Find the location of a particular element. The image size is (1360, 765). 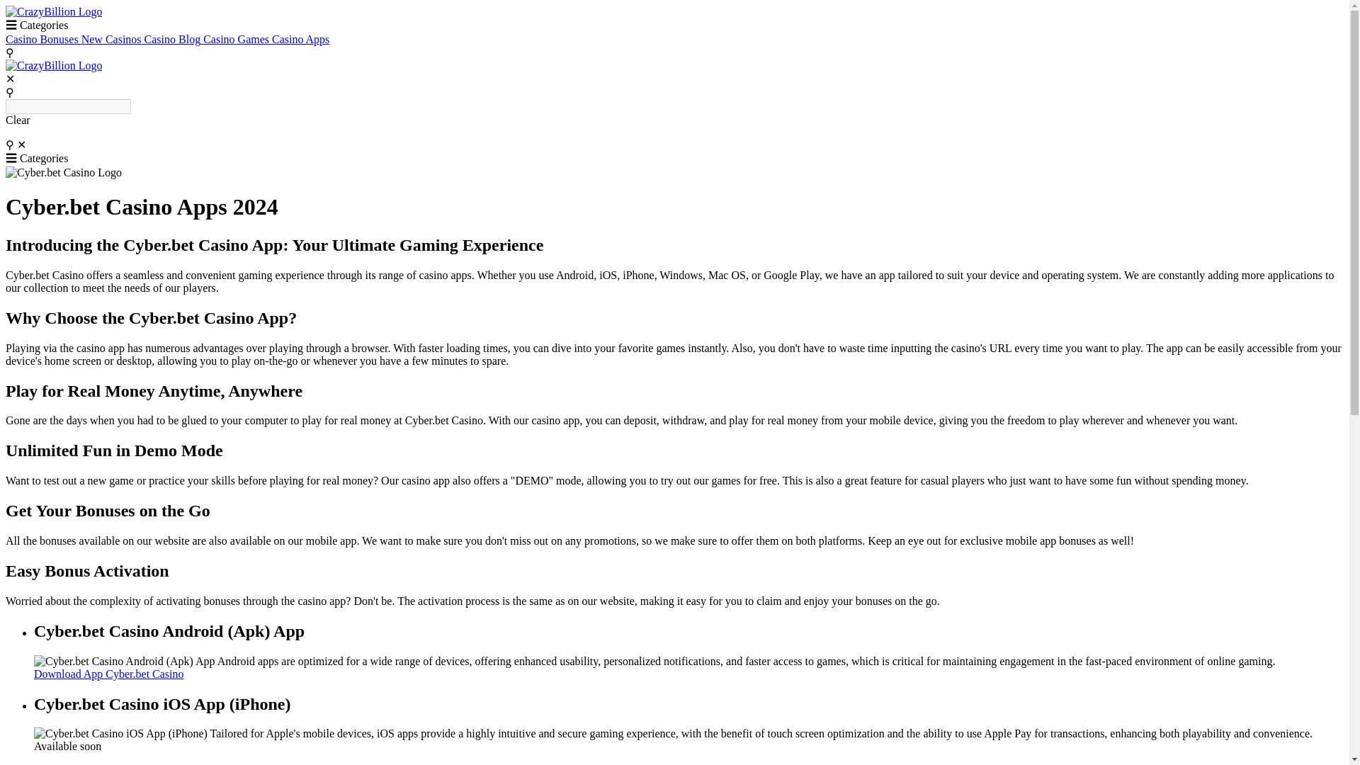

Casino Bonuses is located at coordinates (43, 39).